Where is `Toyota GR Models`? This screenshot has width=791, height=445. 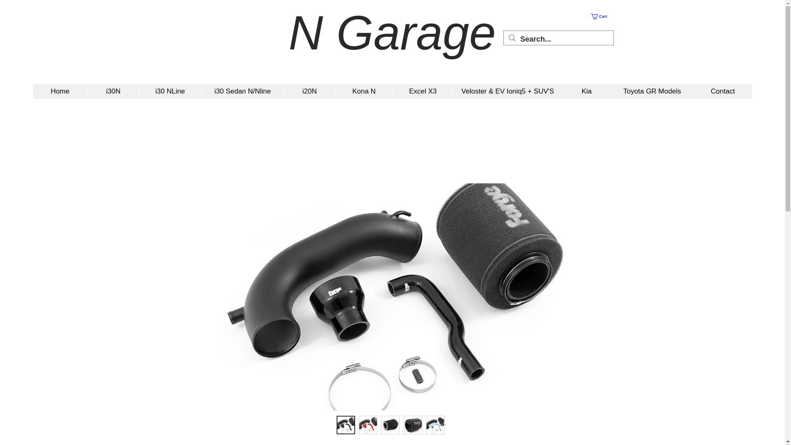
Toyota GR Models is located at coordinates (652, 91).